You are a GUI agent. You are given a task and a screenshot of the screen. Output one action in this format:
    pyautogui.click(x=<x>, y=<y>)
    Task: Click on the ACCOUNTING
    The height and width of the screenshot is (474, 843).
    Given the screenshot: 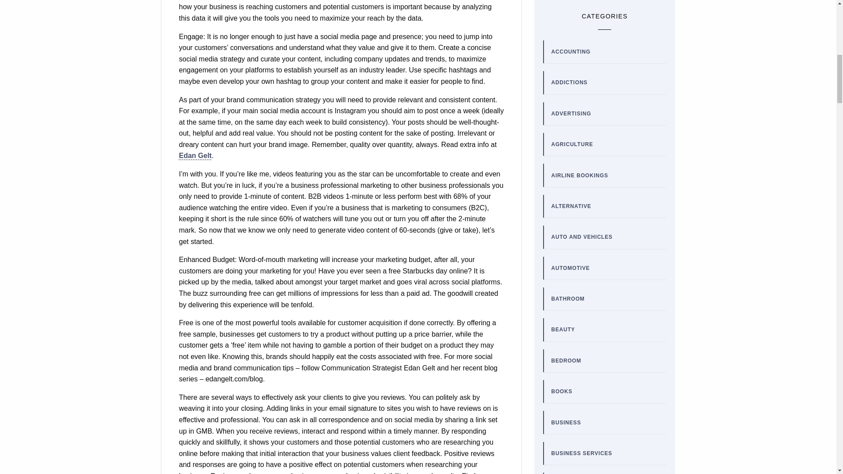 What is the action you would take?
    pyautogui.click(x=571, y=52)
    